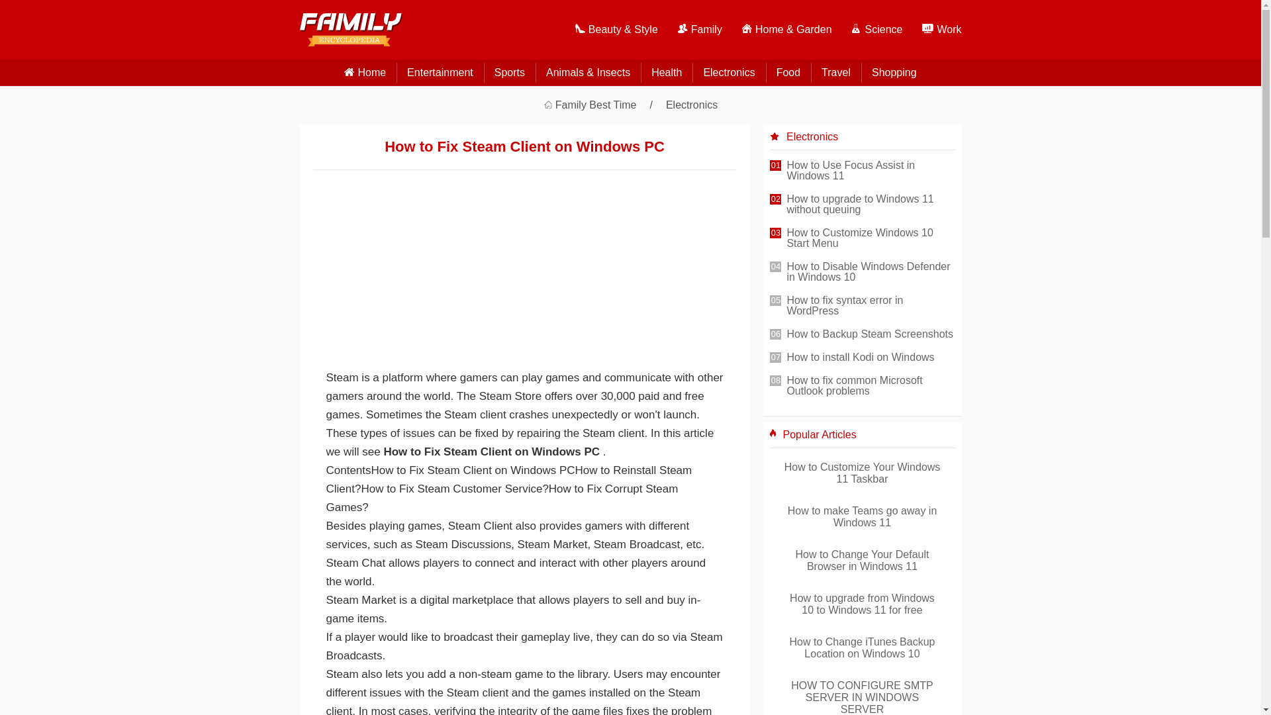 This screenshot has width=1271, height=715. What do you see at coordinates (862, 516) in the screenshot?
I see `How to make Teams go away in Windows 11` at bounding box center [862, 516].